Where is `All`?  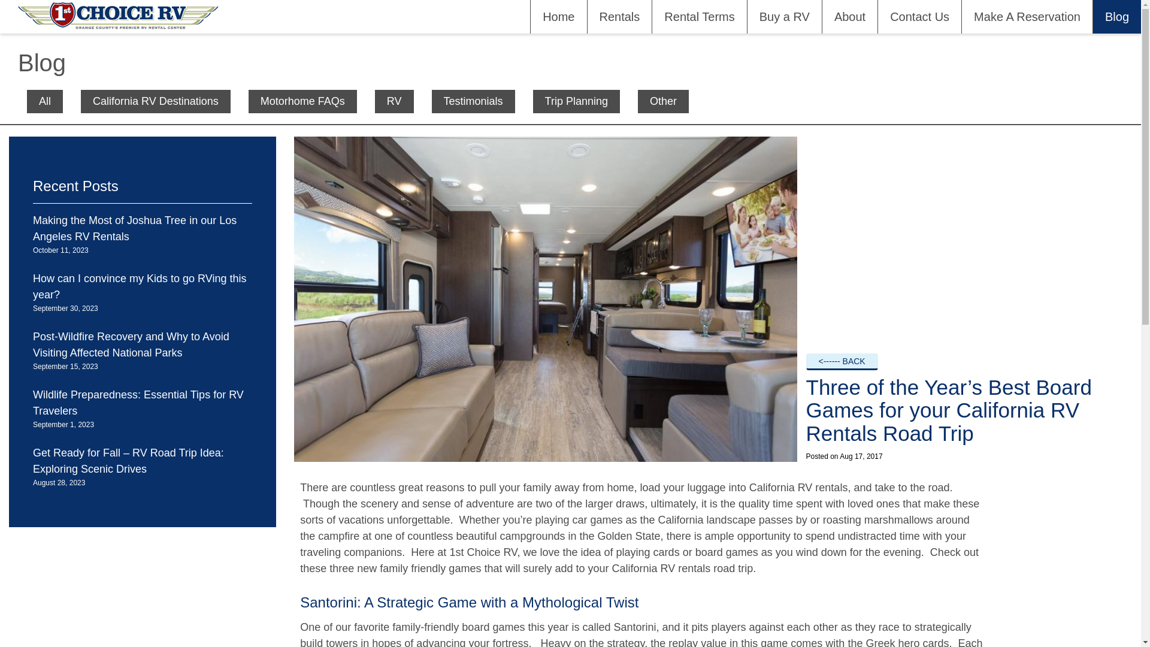
All is located at coordinates (45, 101).